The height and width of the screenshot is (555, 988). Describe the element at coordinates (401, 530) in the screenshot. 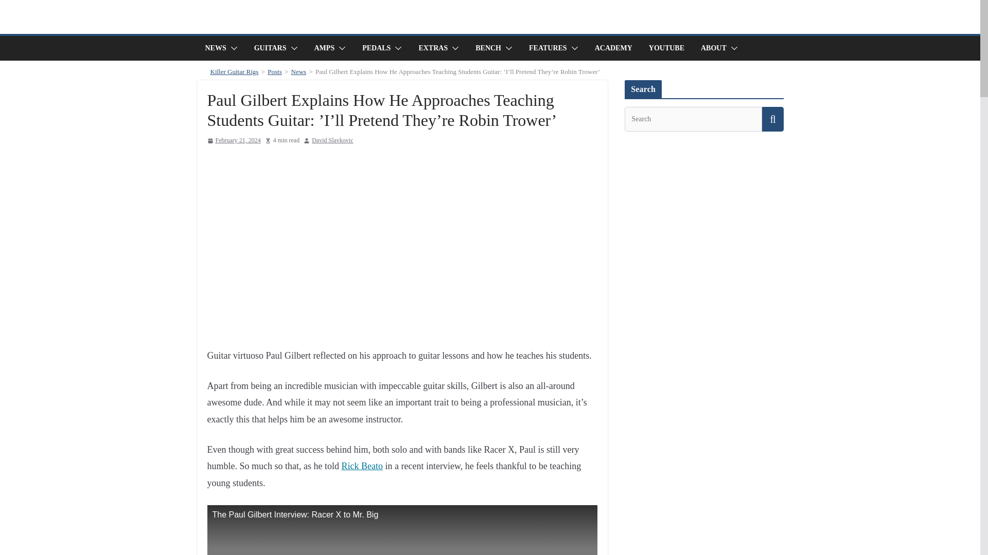

I see `The Paul Gilbert Interview: Racer X to Mr. Big` at that location.